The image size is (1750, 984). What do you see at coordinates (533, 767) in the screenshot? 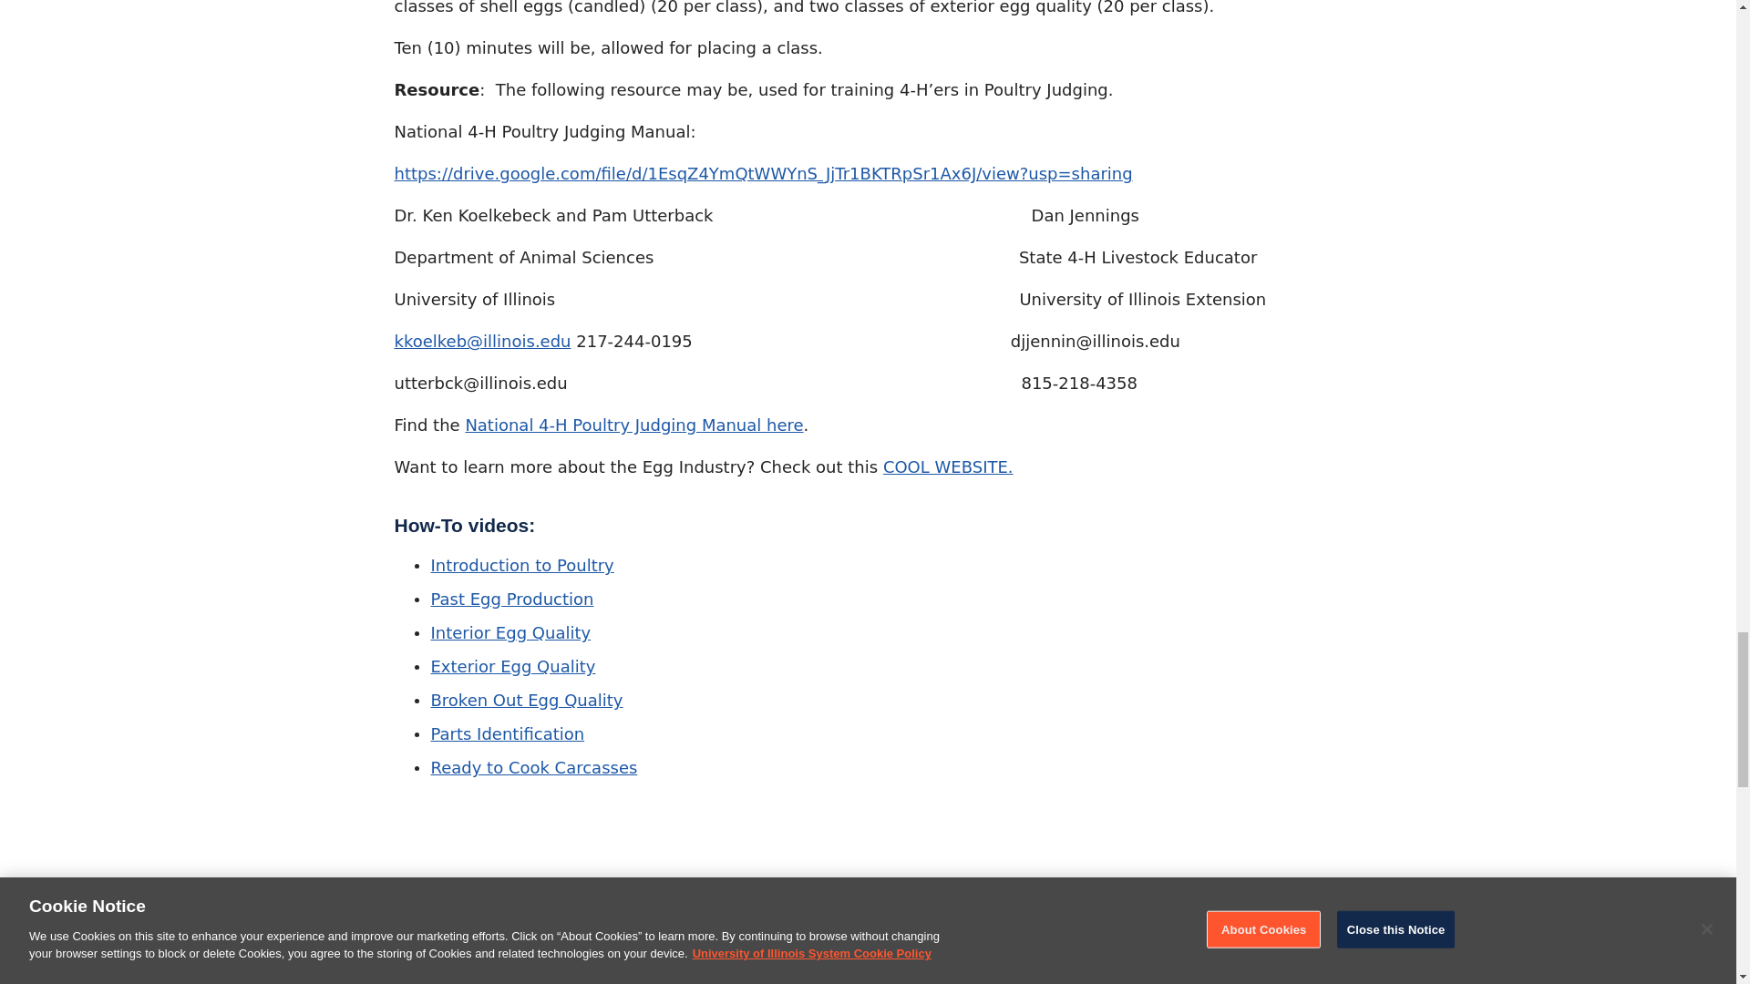
I see `Ready to Cook Carcasses` at bounding box center [533, 767].